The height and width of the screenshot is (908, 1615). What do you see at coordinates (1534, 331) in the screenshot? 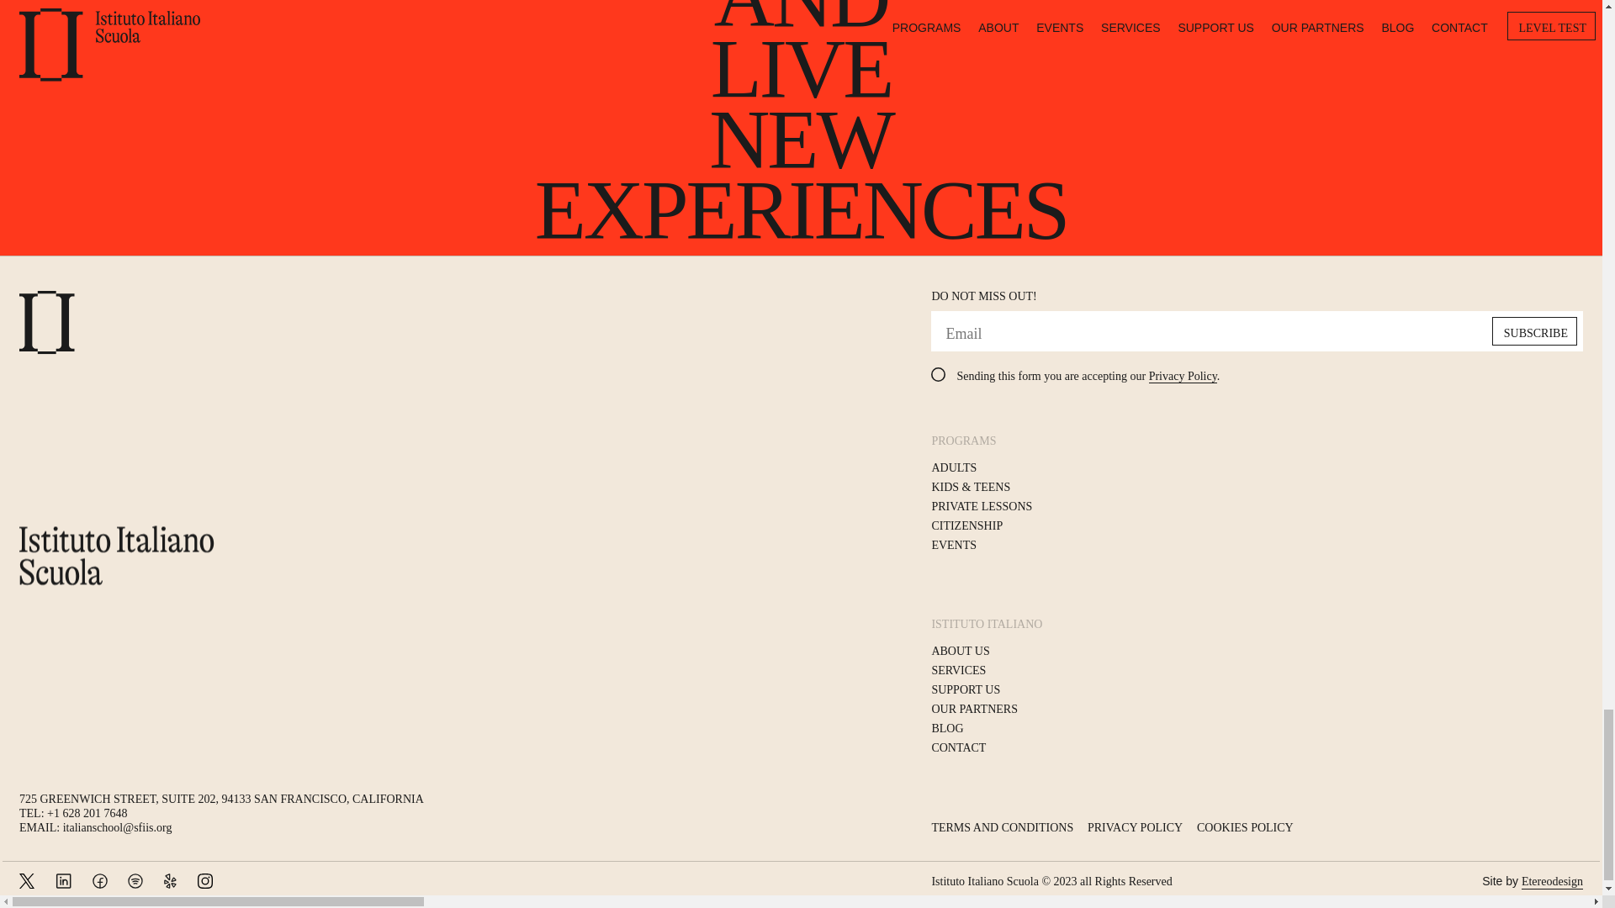
I see `SUBSCRIBE` at bounding box center [1534, 331].